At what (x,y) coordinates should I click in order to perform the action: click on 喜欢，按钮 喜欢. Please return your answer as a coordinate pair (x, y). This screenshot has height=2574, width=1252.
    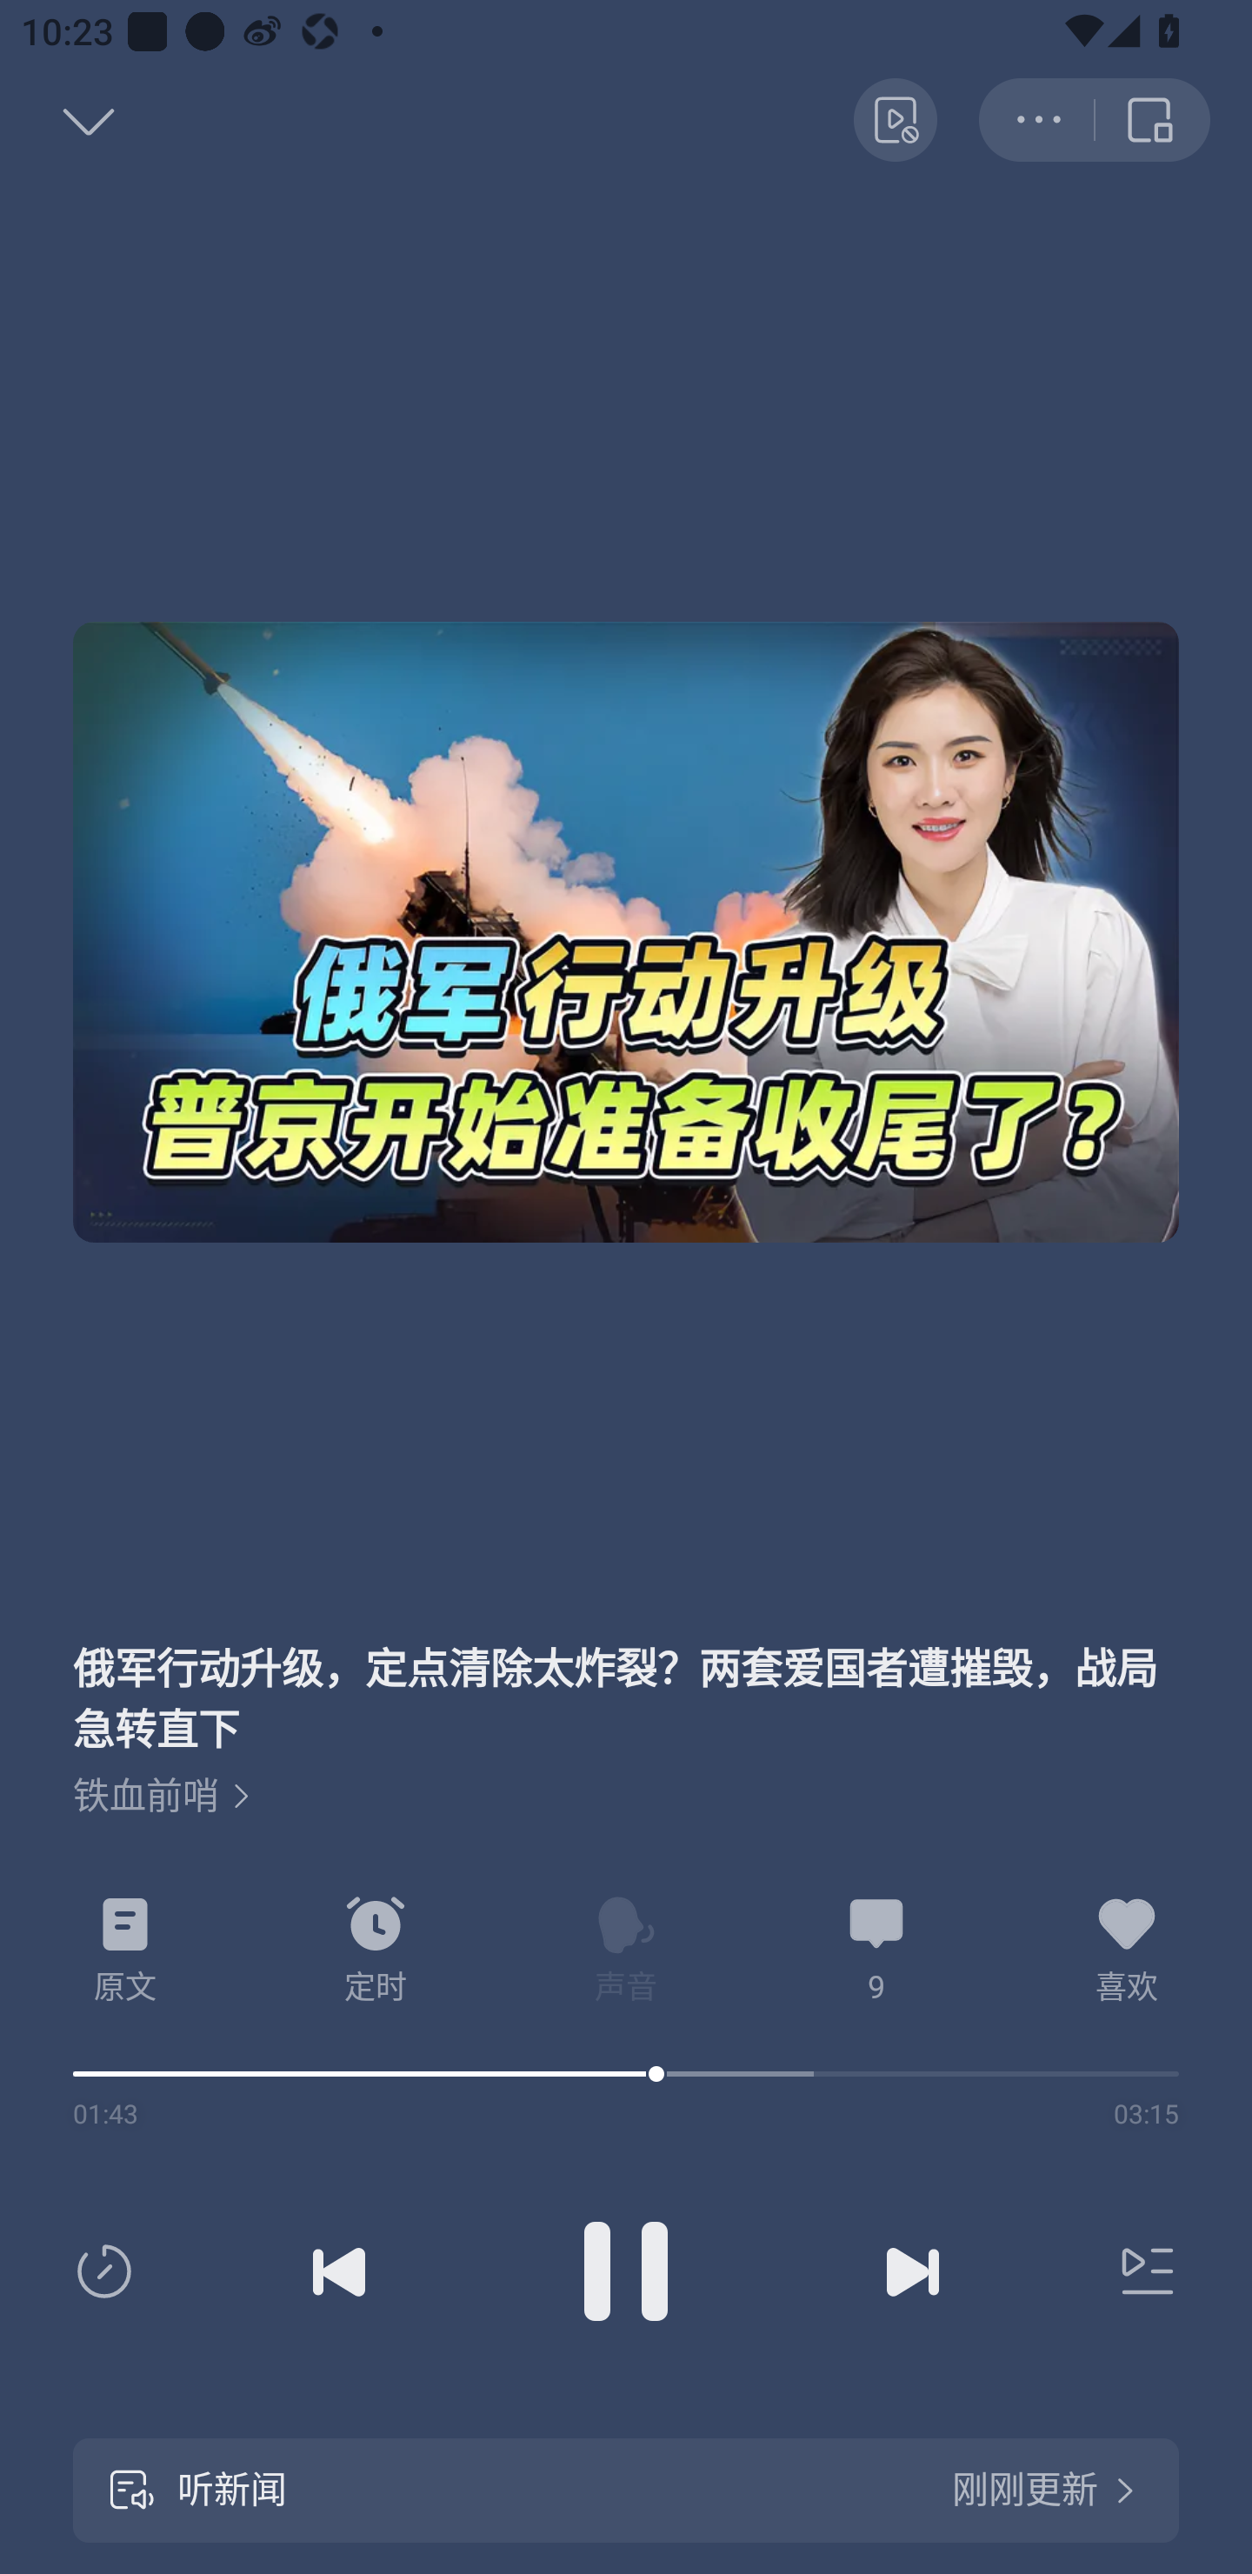
    Looking at the image, I should click on (1127, 1951).